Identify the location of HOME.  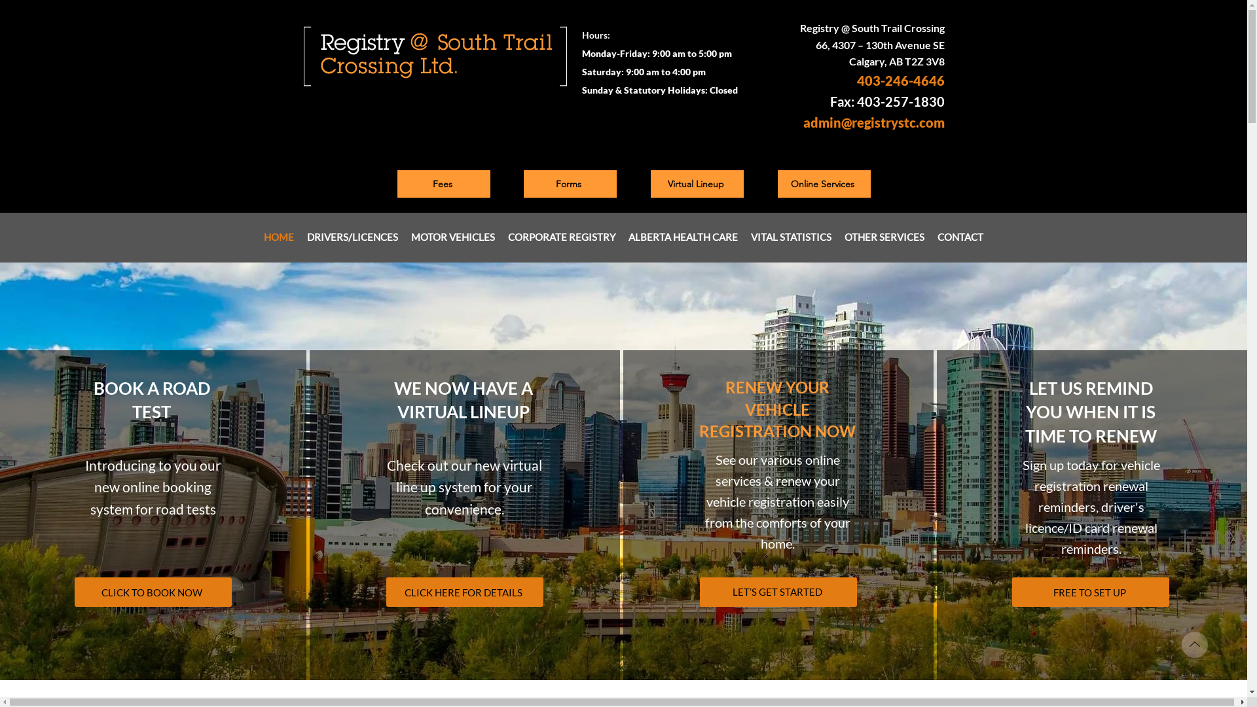
(279, 237).